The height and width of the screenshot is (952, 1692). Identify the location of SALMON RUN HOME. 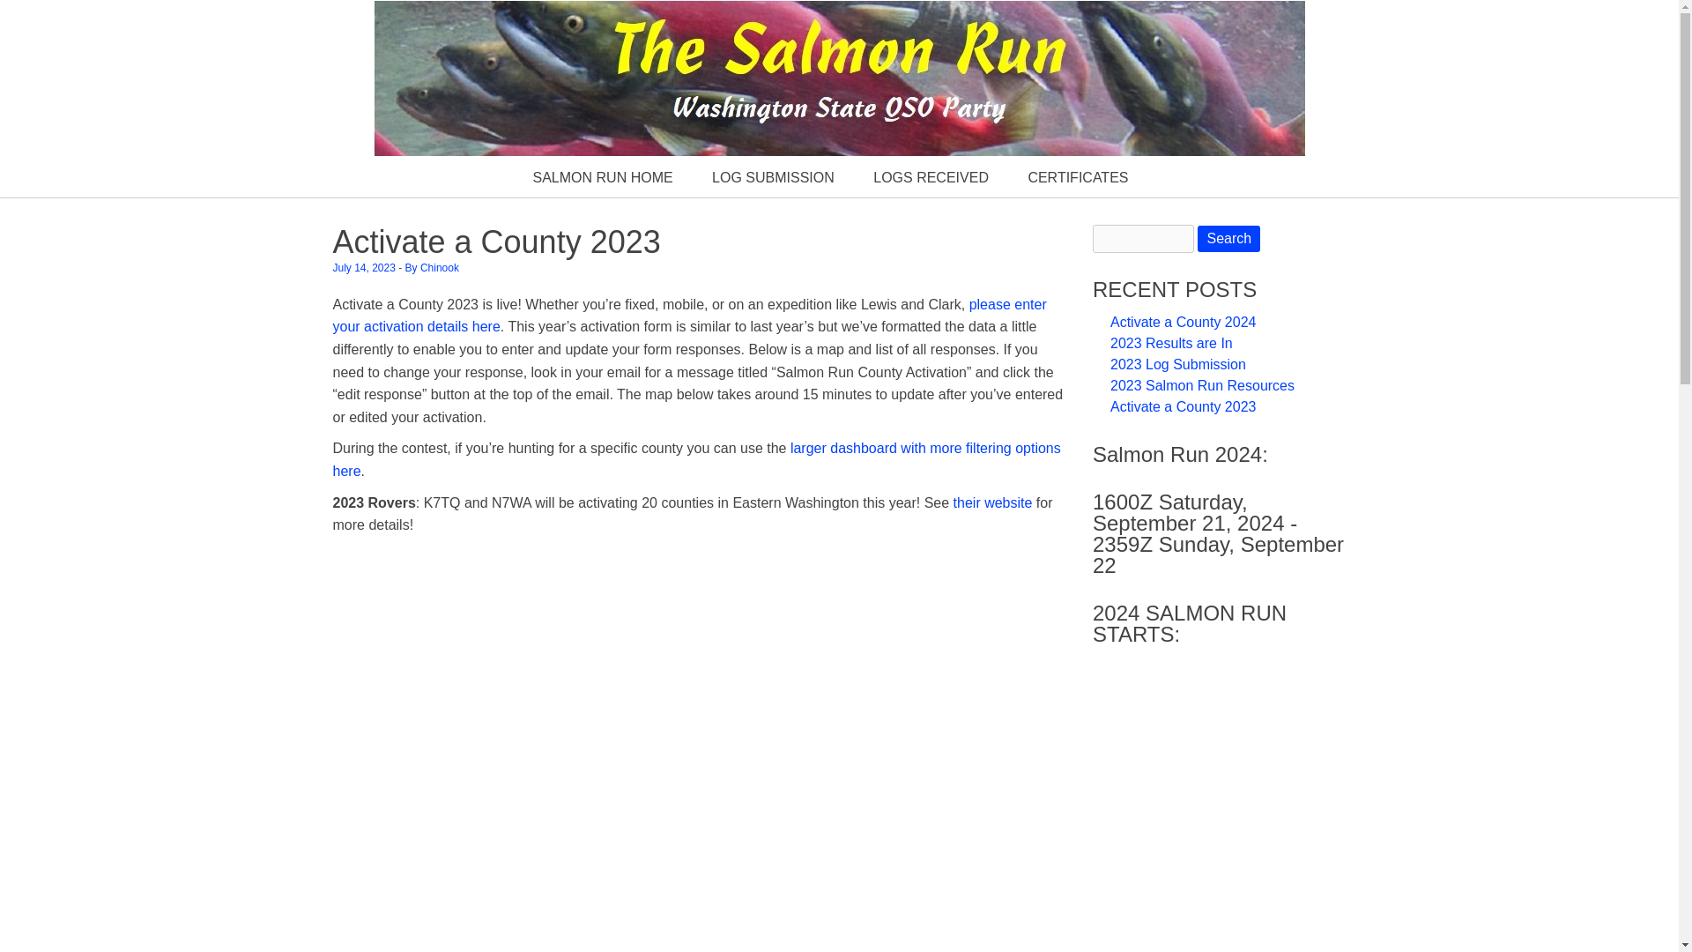
(602, 178).